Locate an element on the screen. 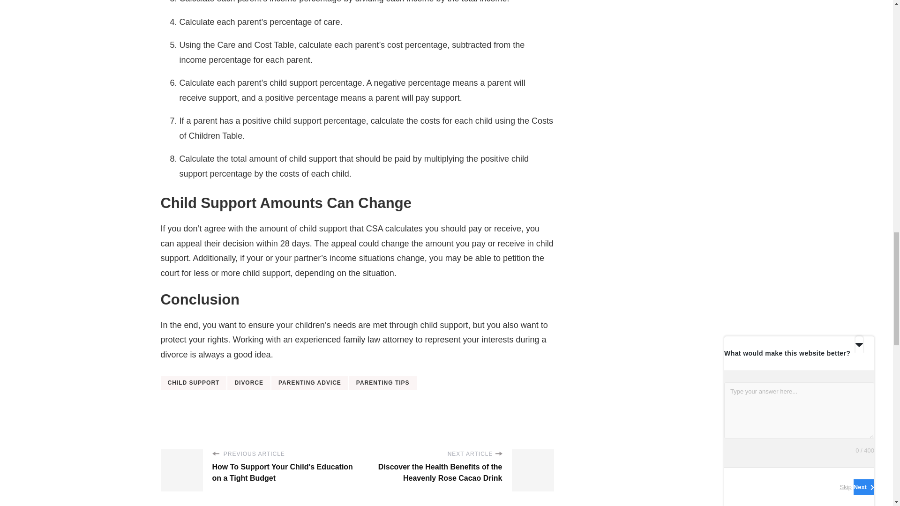  PARENTING TIPS is located at coordinates (382, 383).